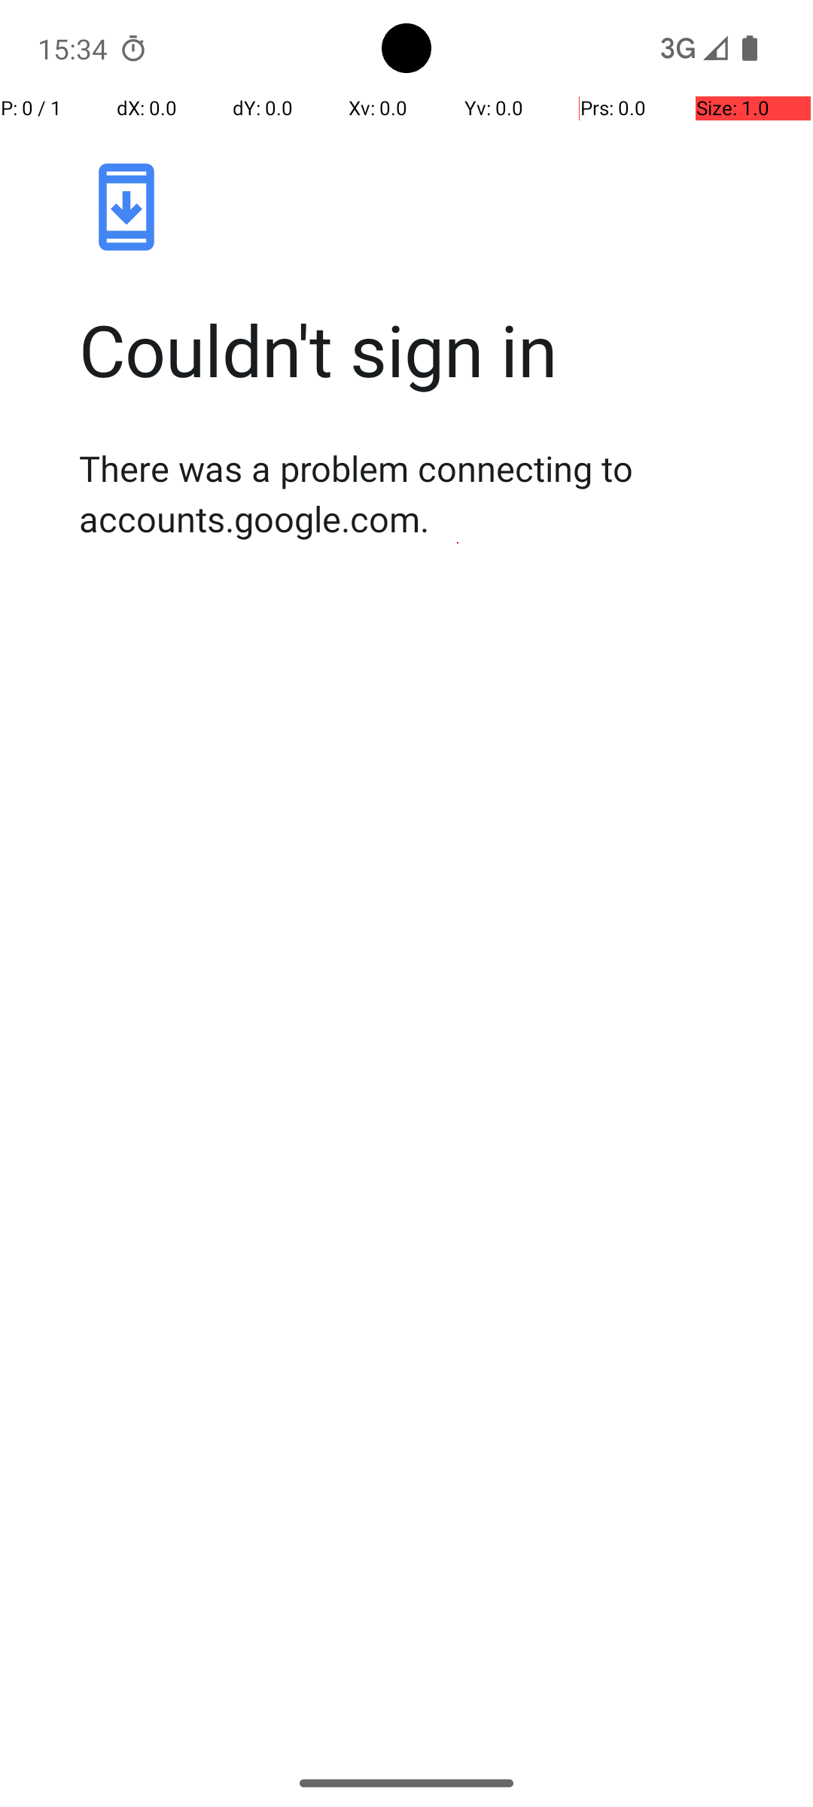  Describe the element at coordinates (422, 493) in the screenshot. I see `There was a problem connecting to accounts.google.com.` at that location.